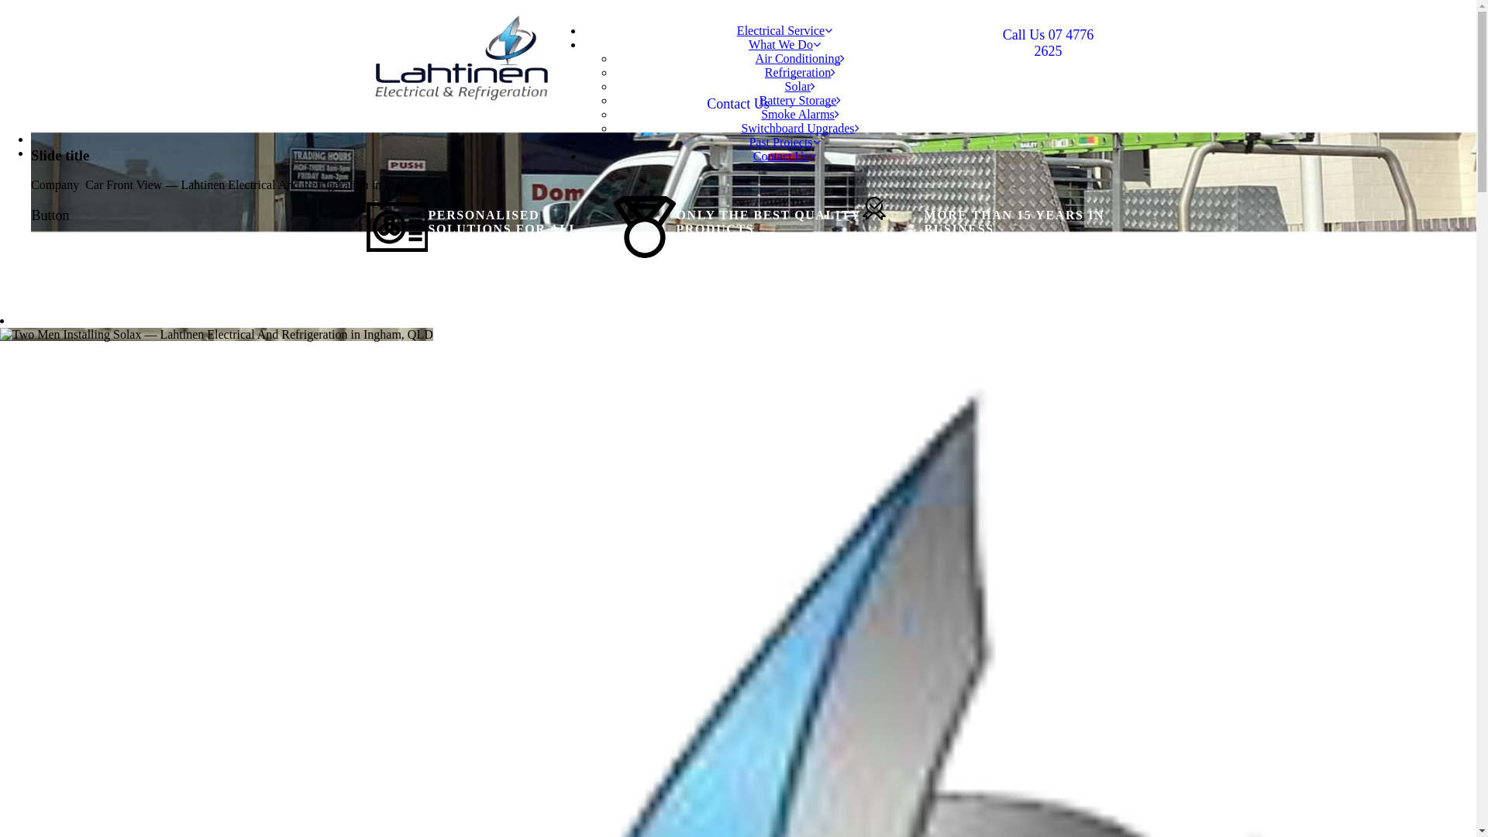 This screenshot has width=1488, height=837. What do you see at coordinates (785, 157) in the screenshot?
I see `Contact Us` at bounding box center [785, 157].